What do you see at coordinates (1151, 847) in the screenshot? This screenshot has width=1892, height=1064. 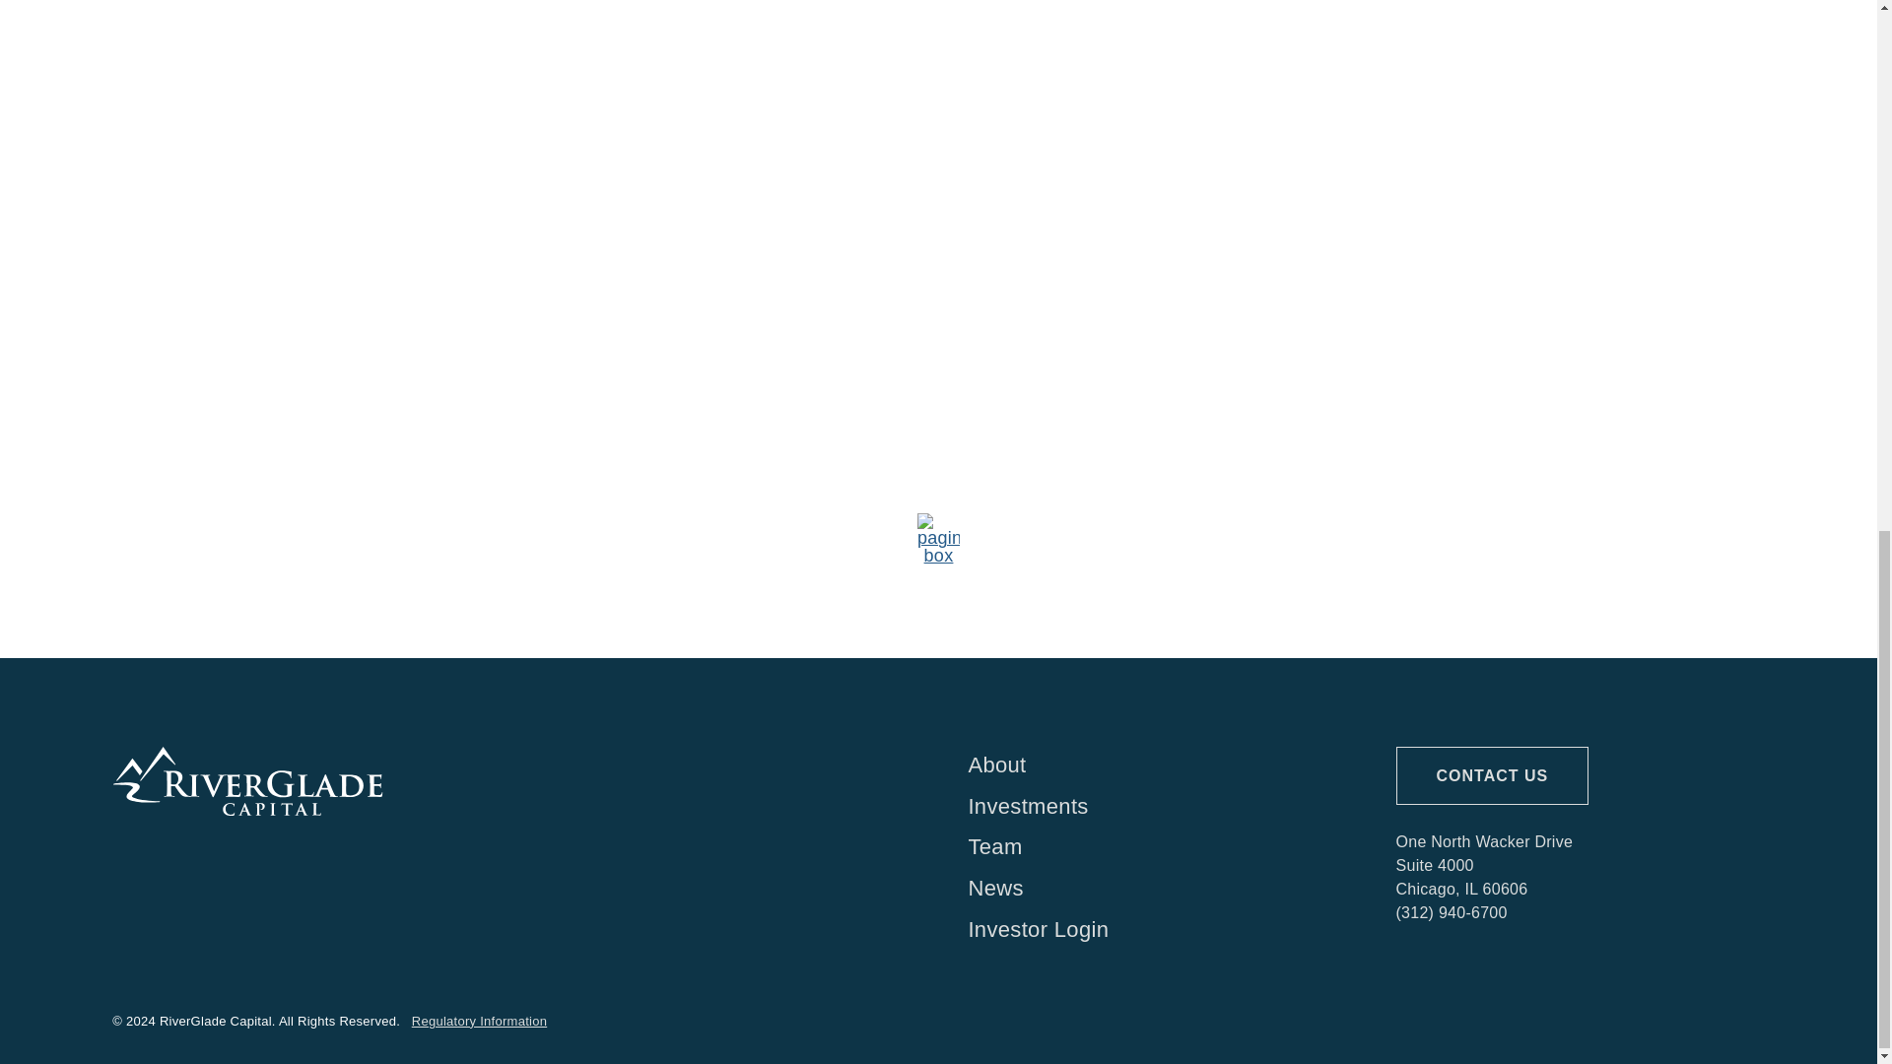 I see `Team` at bounding box center [1151, 847].